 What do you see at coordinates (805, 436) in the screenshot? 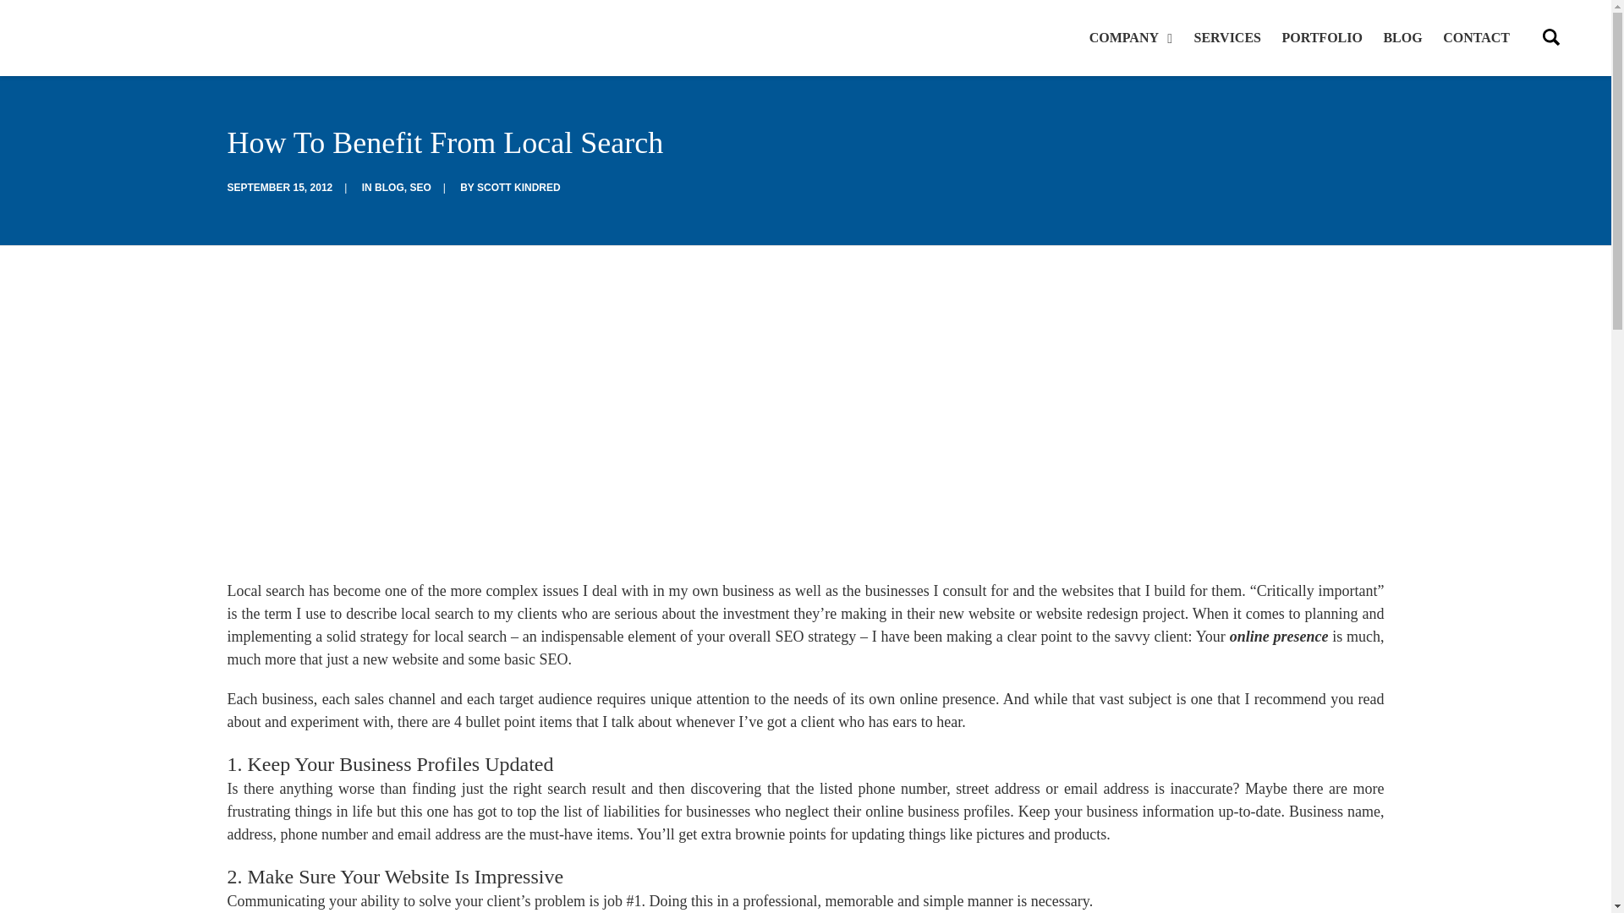
I see `Local search energy?` at bounding box center [805, 436].